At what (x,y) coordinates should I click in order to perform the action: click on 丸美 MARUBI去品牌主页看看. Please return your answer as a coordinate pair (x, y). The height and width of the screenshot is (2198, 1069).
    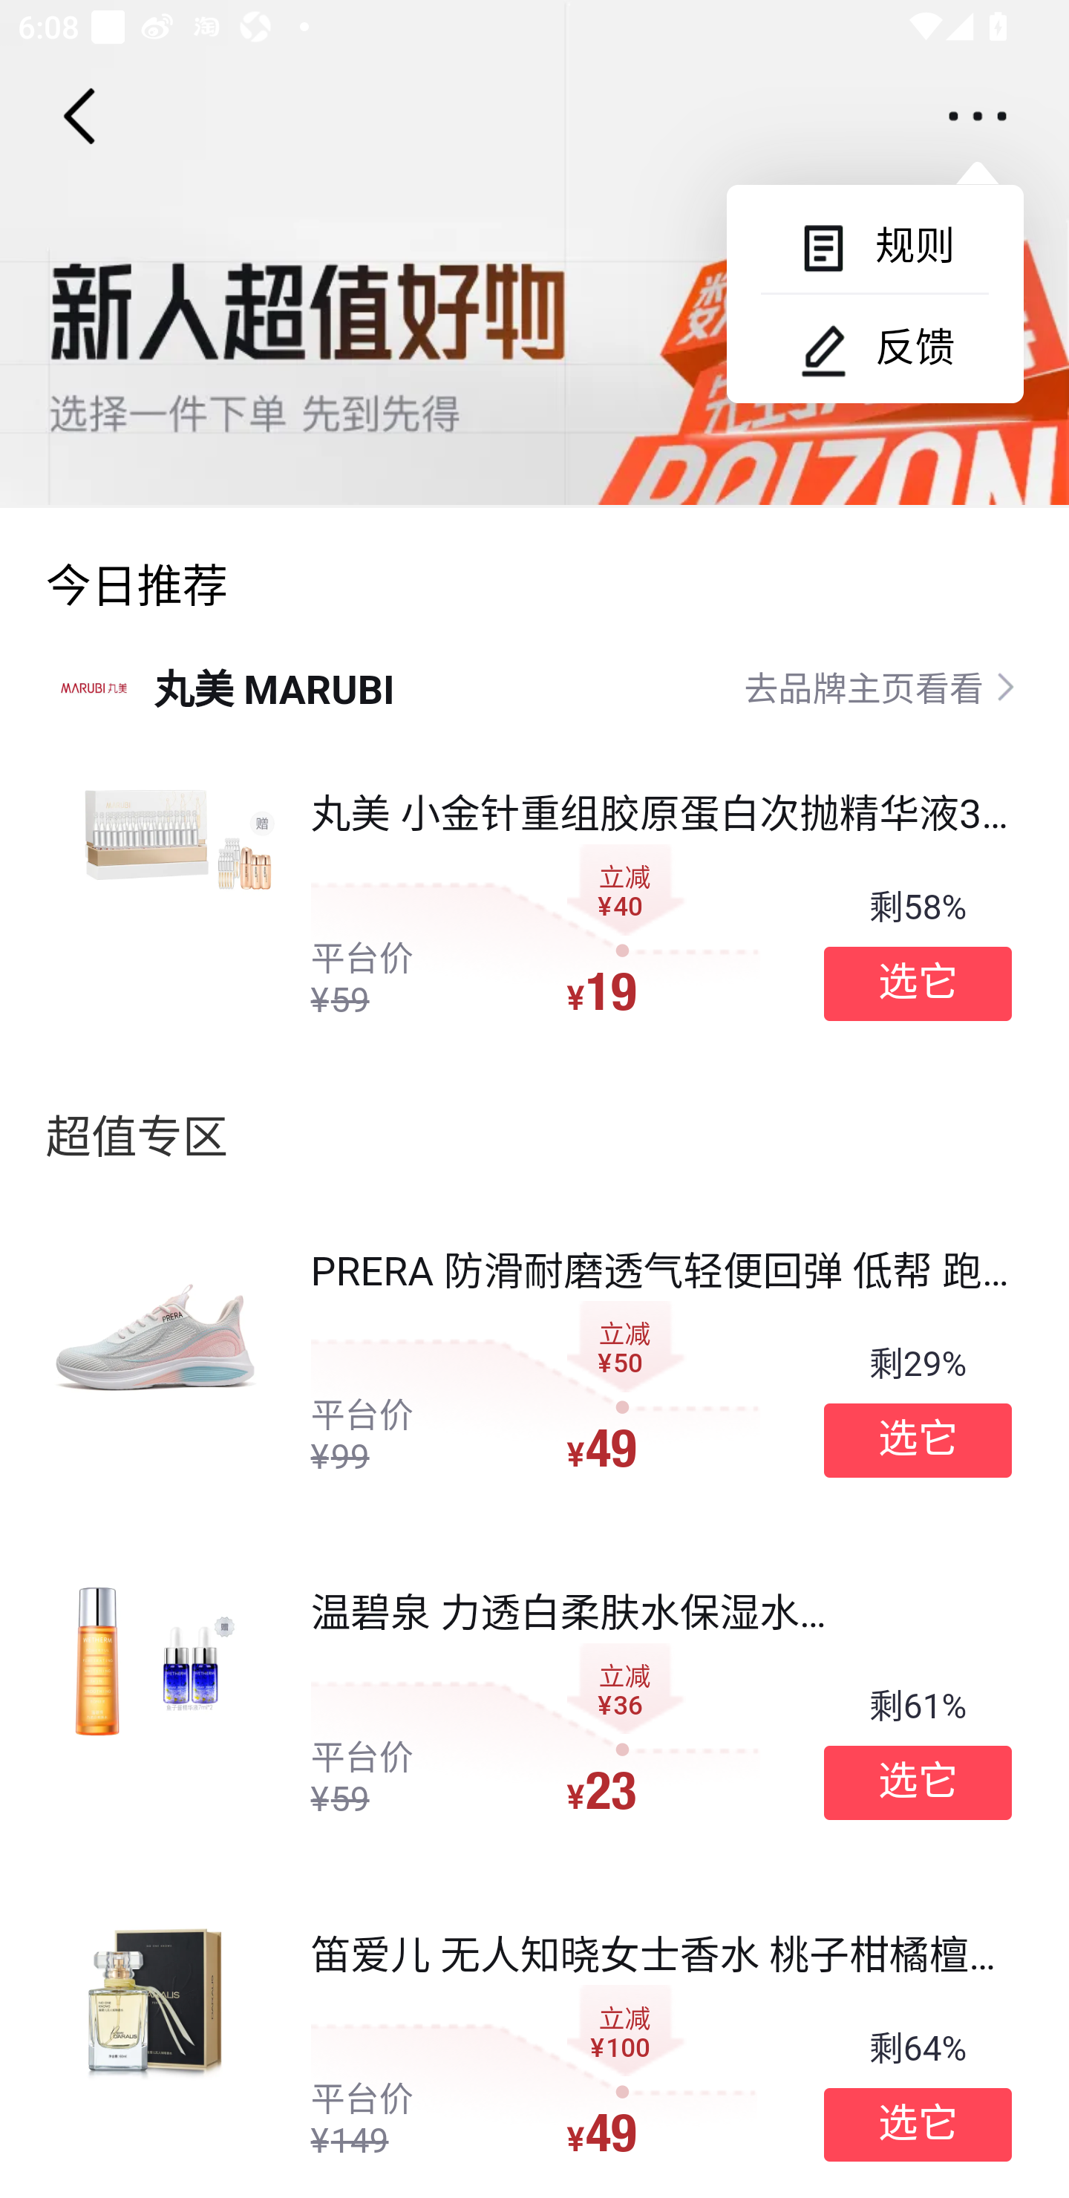
    Looking at the image, I should click on (534, 686).